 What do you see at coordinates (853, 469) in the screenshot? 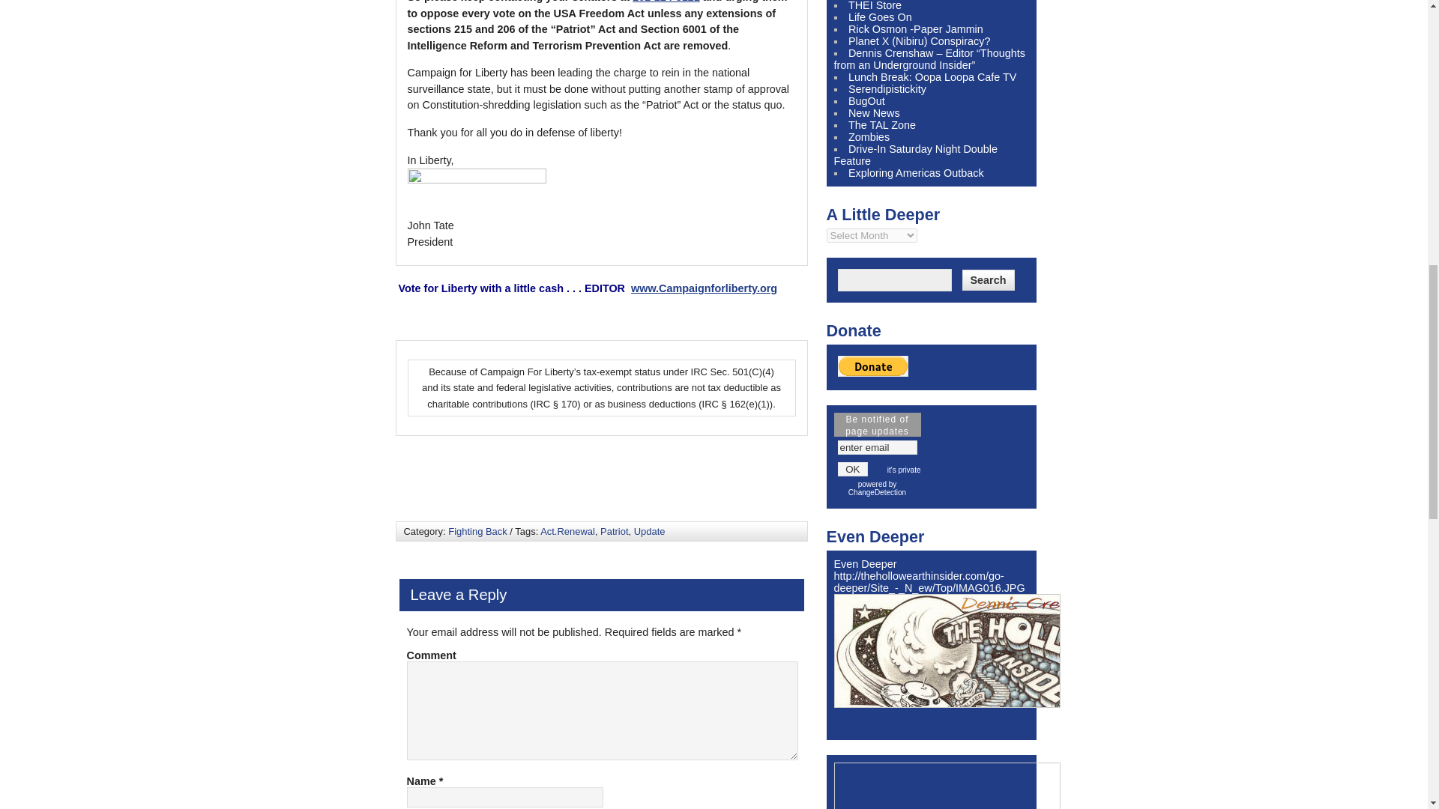
I see ` OK ` at bounding box center [853, 469].